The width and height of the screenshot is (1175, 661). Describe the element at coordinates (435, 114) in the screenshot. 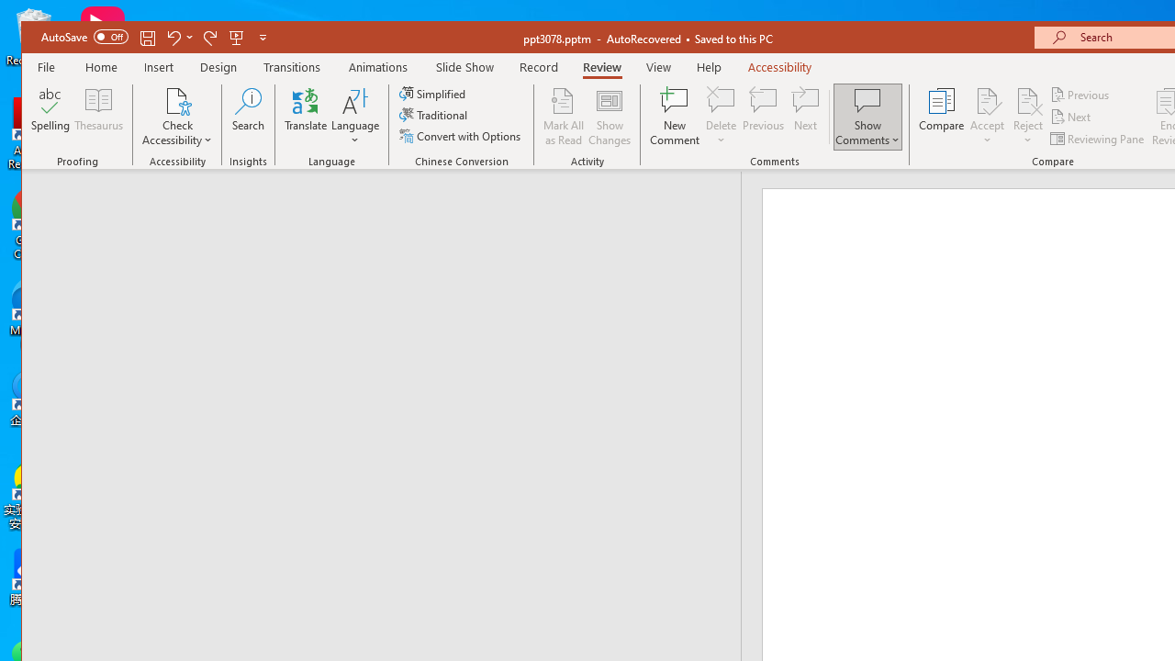

I see `Traditional` at that location.